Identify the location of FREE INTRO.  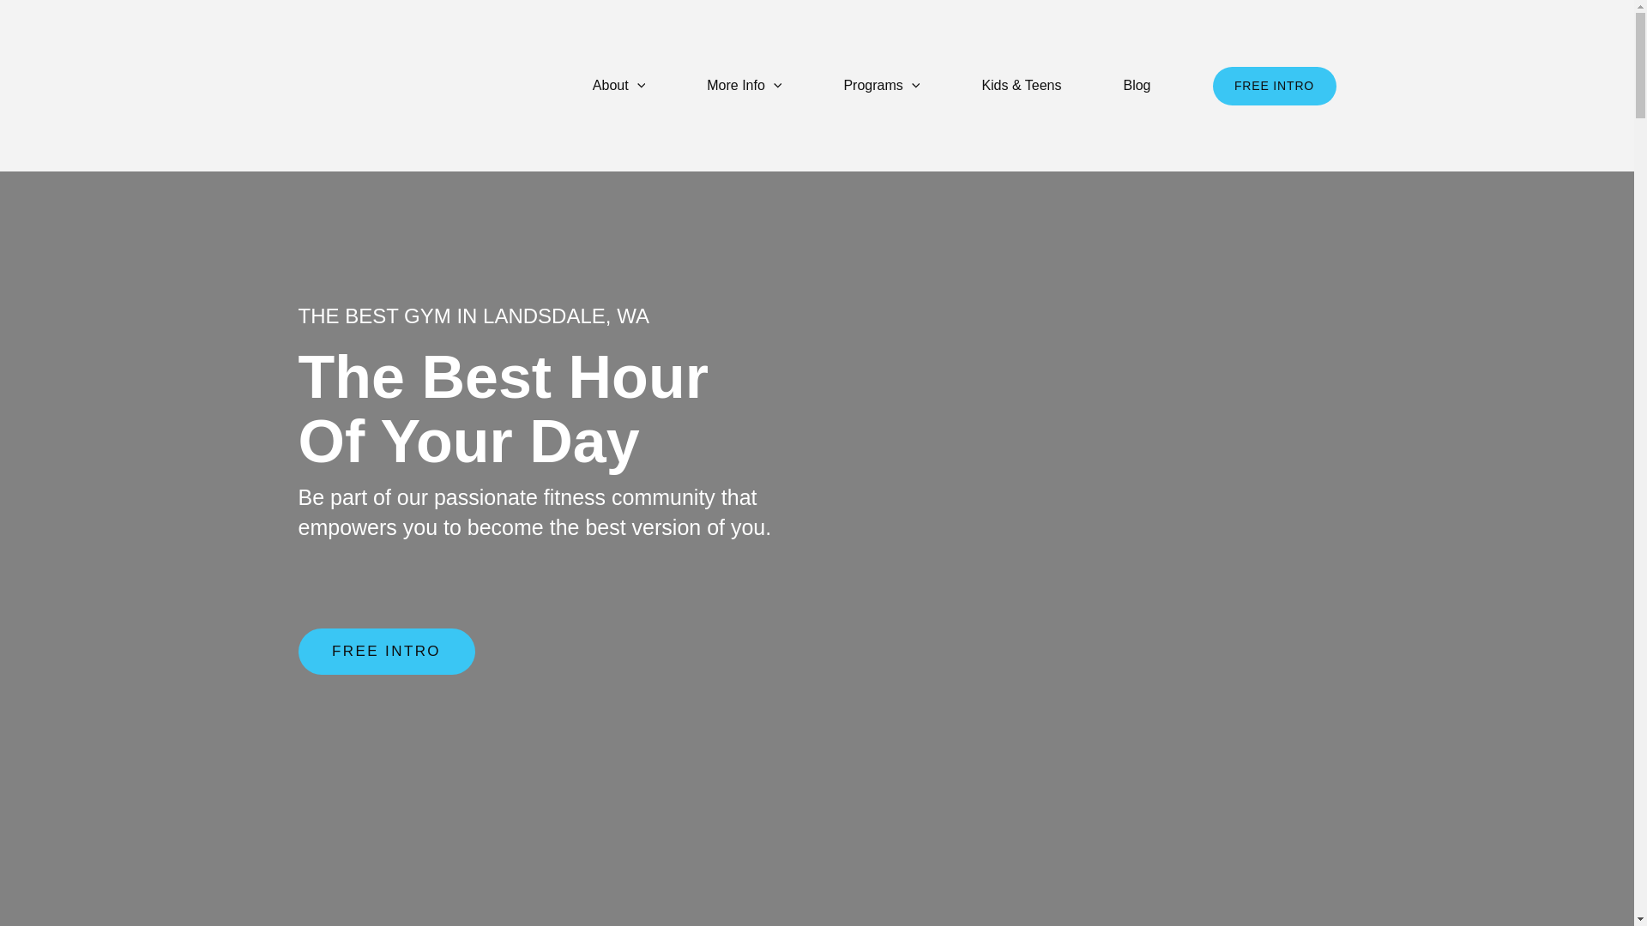
(386, 652).